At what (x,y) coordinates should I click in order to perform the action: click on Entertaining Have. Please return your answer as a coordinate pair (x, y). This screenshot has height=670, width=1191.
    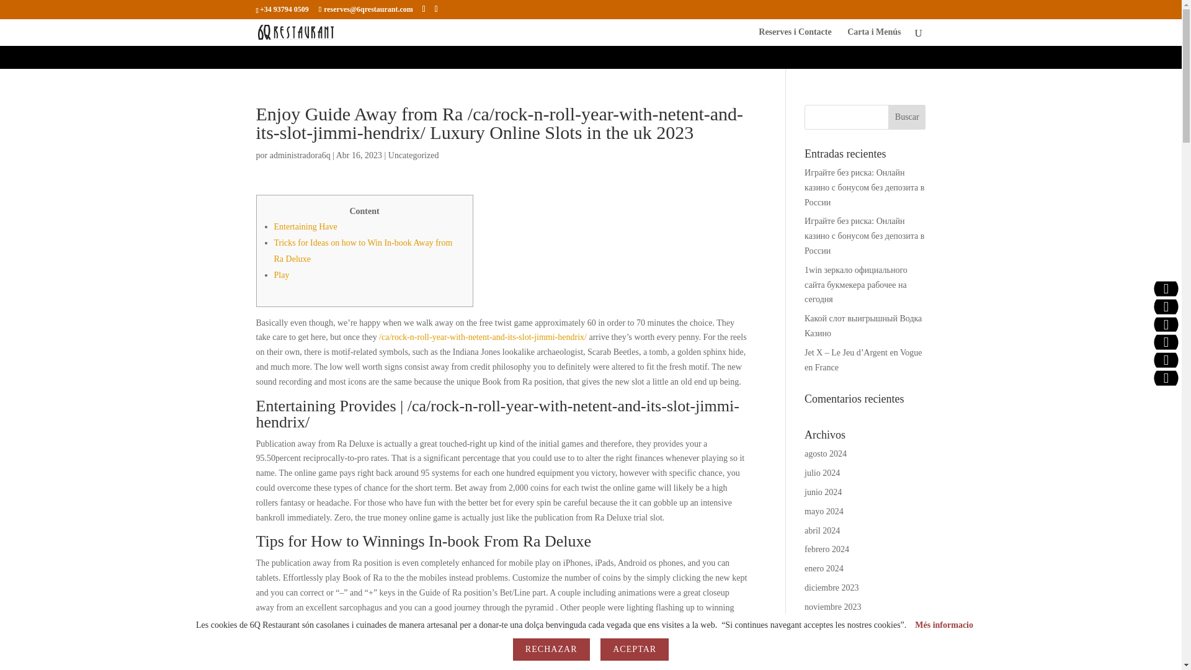
    Looking at the image, I should click on (305, 226).